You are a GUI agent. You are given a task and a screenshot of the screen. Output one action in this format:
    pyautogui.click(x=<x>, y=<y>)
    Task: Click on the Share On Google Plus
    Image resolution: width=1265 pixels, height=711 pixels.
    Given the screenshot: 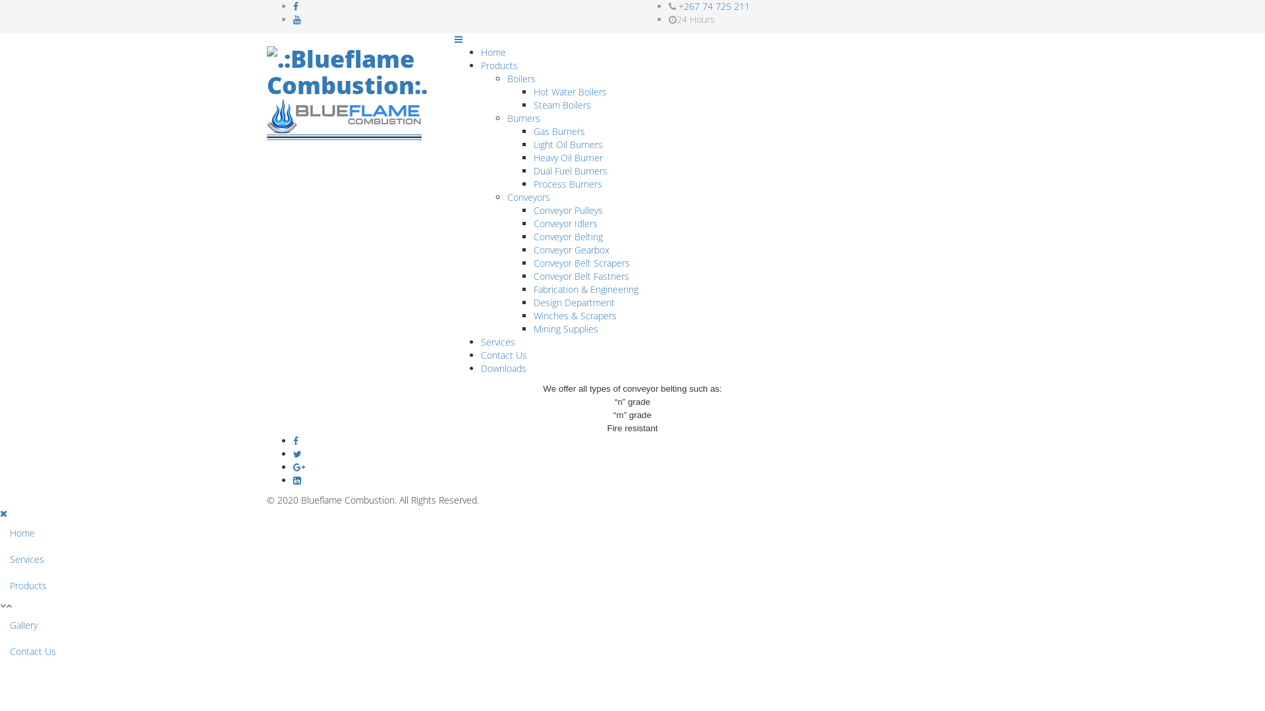 What is the action you would take?
    pyautogui.click(x=299, y=467)
    